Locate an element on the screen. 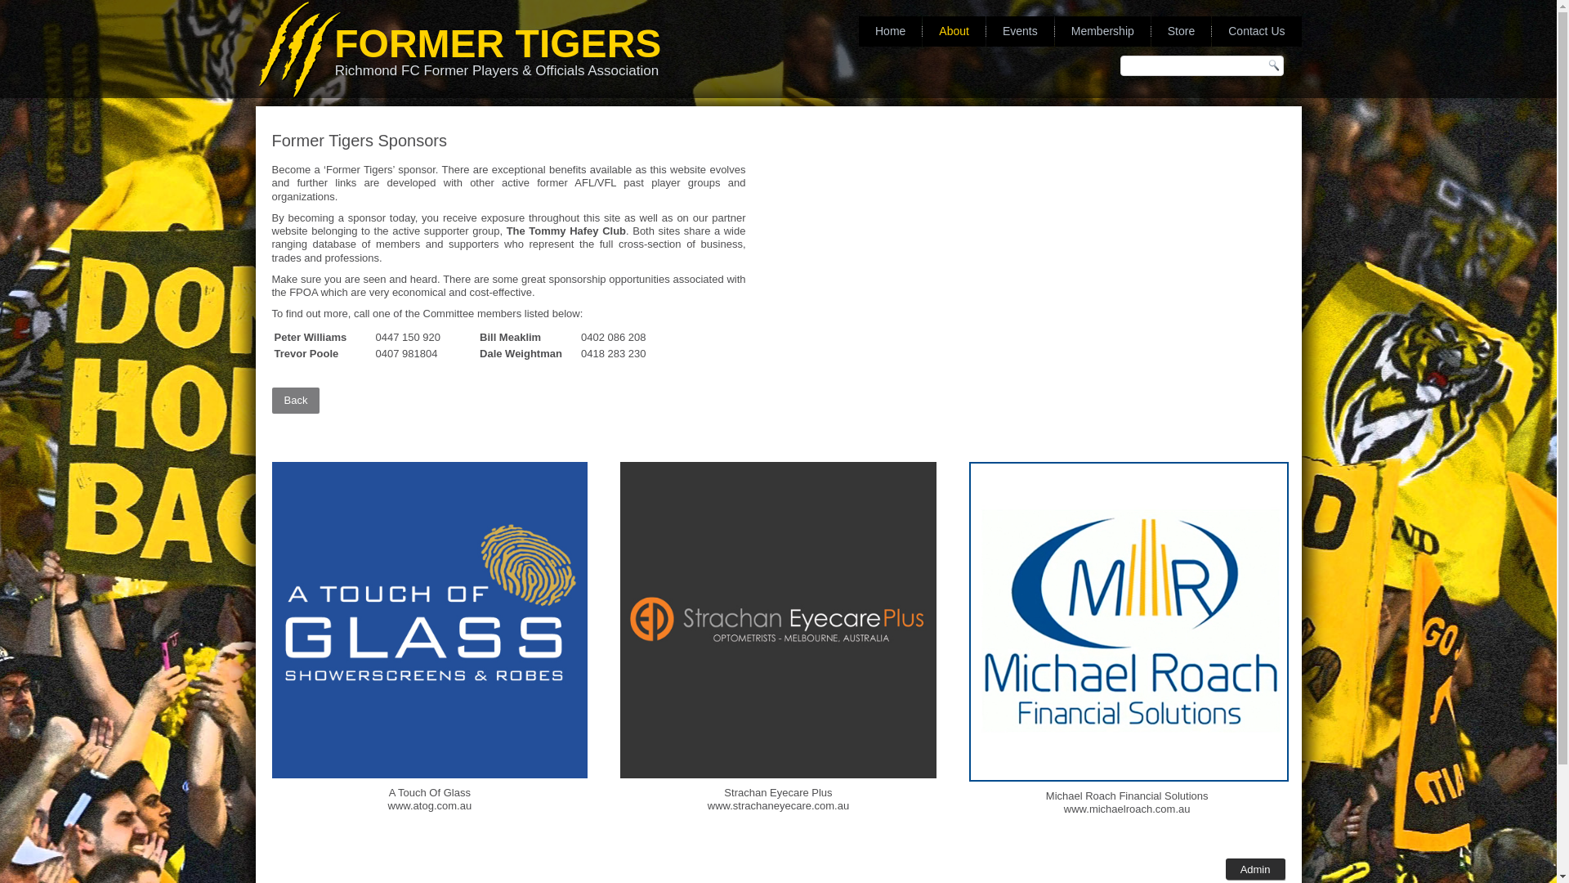 This screenshot has width=1569, height=883. FORMER TIGERS is located at coordinates (498, 44).